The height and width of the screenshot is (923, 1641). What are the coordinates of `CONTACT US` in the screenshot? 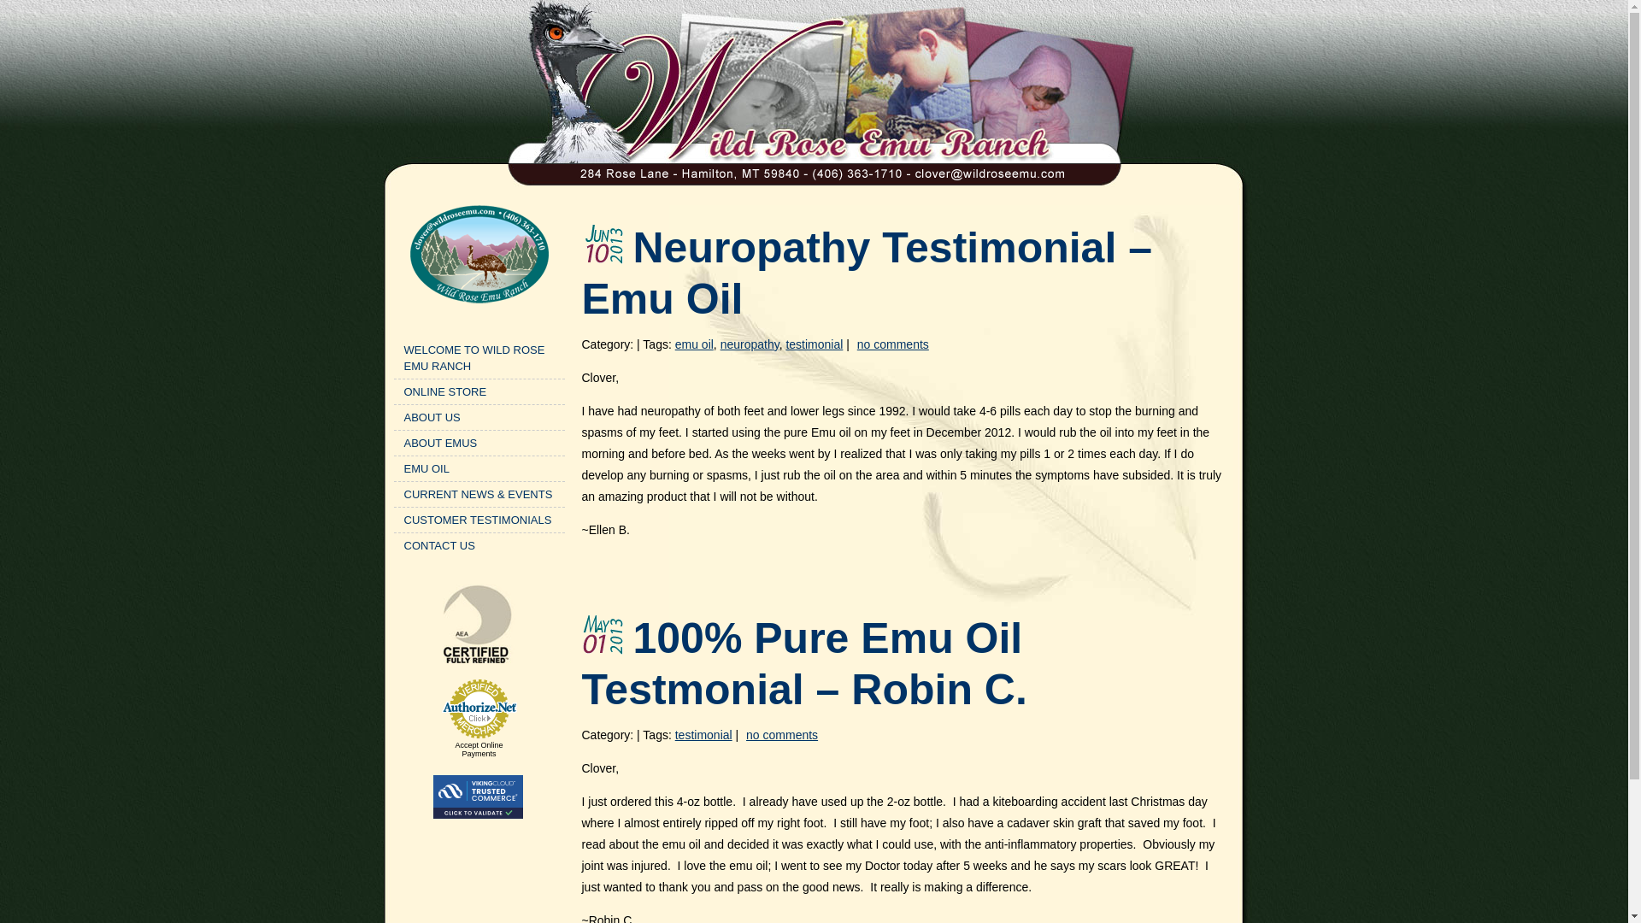 It's located at (479, 545).